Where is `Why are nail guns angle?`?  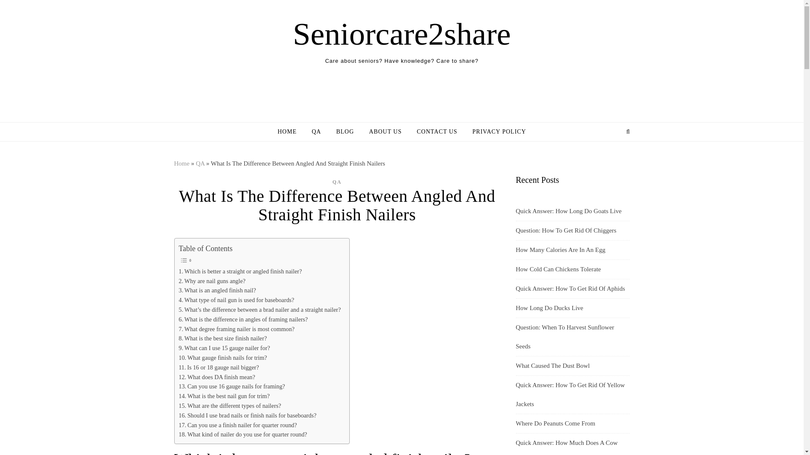 Why are nail guns angle? is located at coordinates (212, 281).